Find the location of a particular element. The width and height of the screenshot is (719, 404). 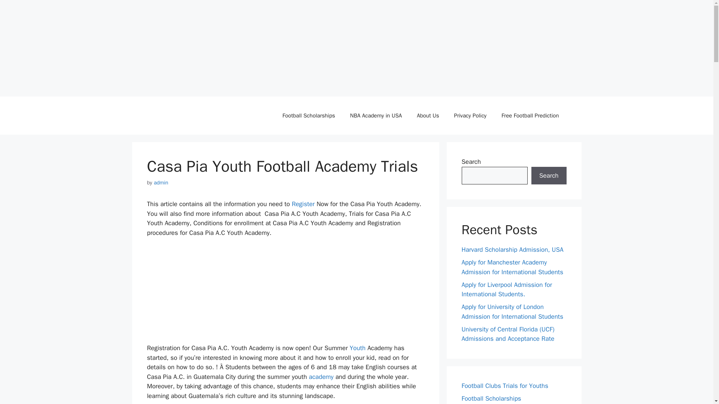

admin is located at coordinates (161, 183).